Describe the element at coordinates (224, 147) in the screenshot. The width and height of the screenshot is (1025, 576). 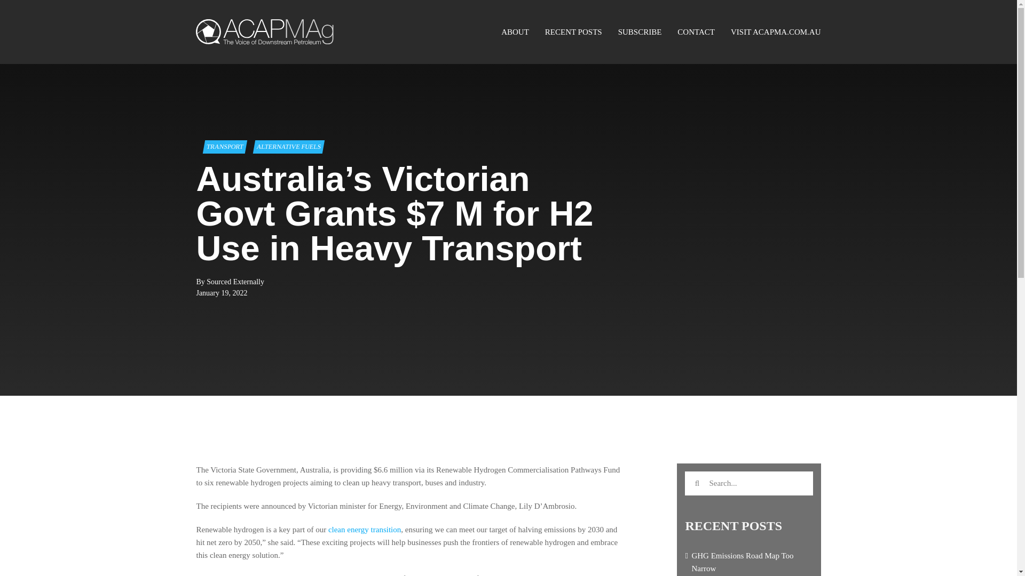
I see `TRANSPORT` at that location.